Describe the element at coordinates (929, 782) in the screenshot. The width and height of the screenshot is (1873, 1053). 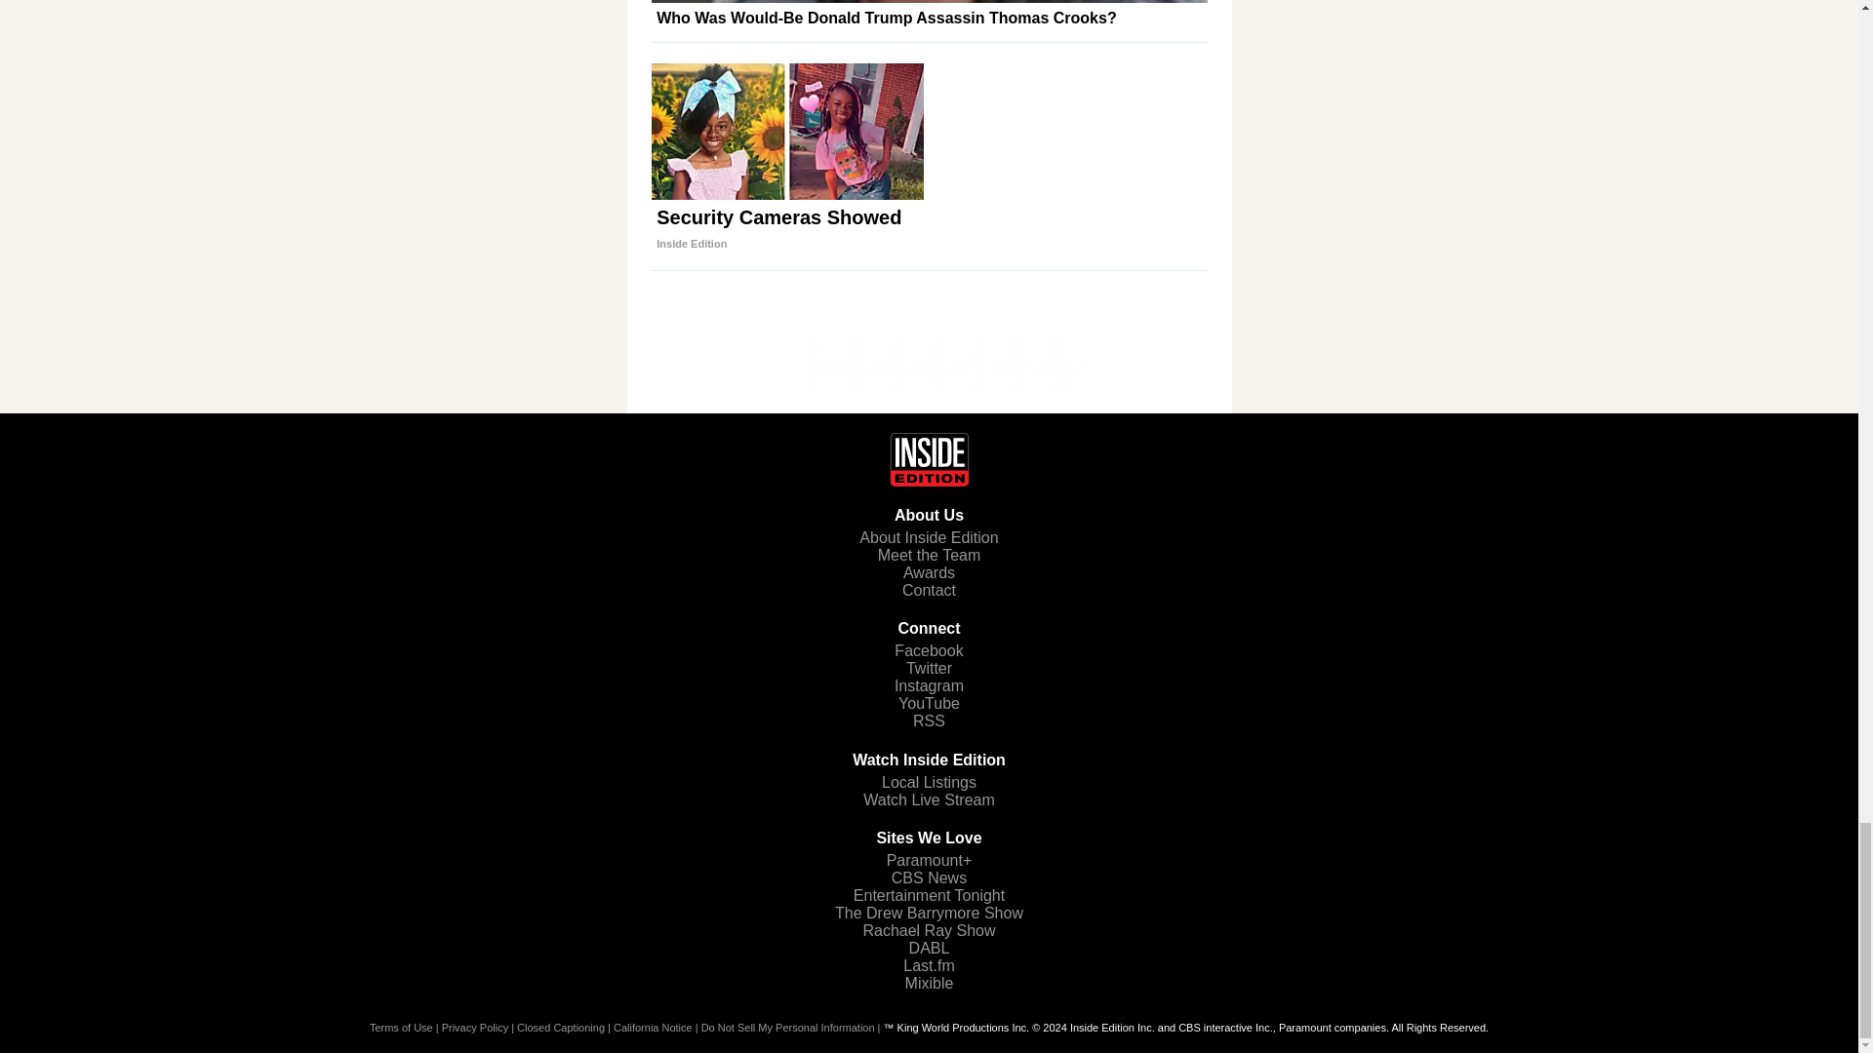
I see `Local Listings` at that location.